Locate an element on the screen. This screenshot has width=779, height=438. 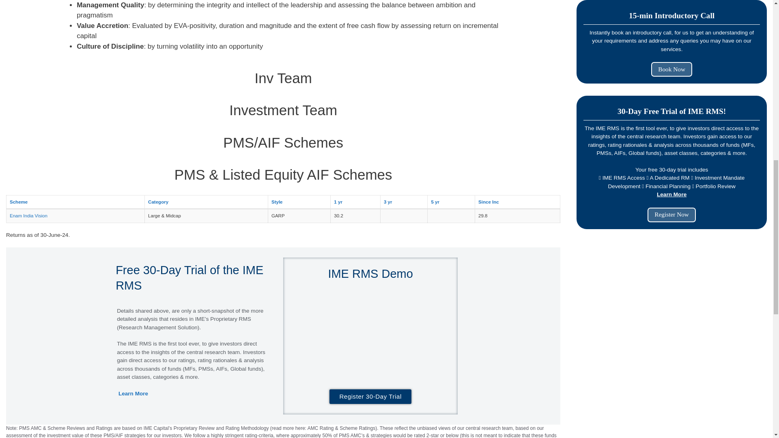
1 yr is located at coordinates (338, 202).